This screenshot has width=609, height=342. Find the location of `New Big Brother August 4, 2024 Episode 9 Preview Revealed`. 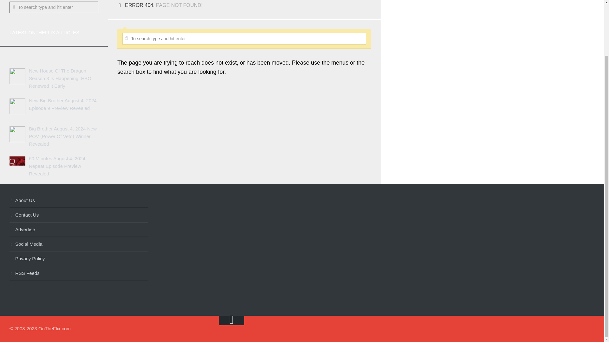

New Big Brother August 4, 2024 Episode 9 Preview Revealed is located at coordinates (62, 104).